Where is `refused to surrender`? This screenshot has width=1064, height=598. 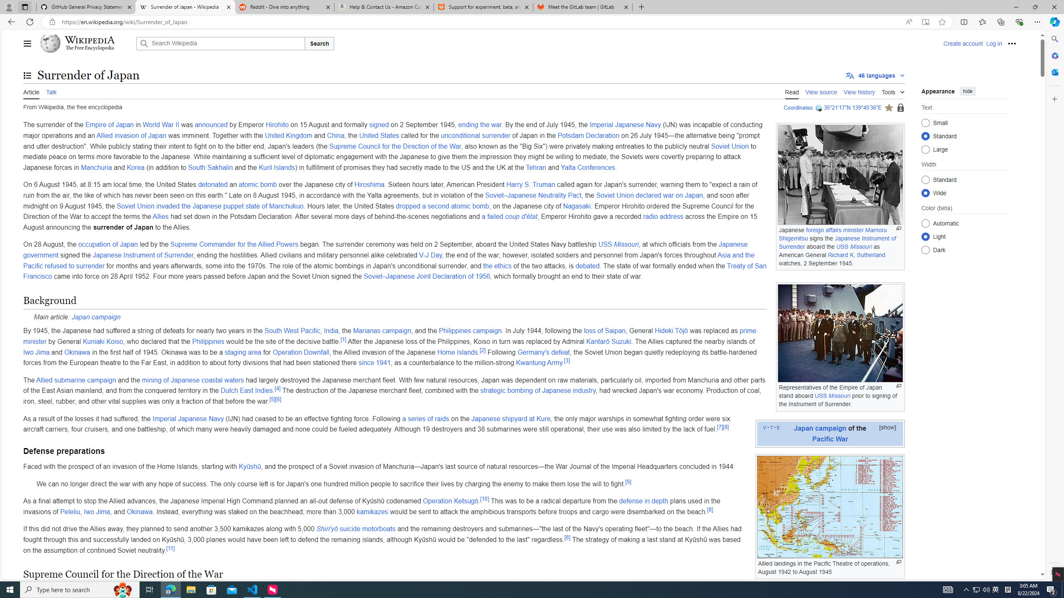 refused to surrender is located at coordinates (74, 266).